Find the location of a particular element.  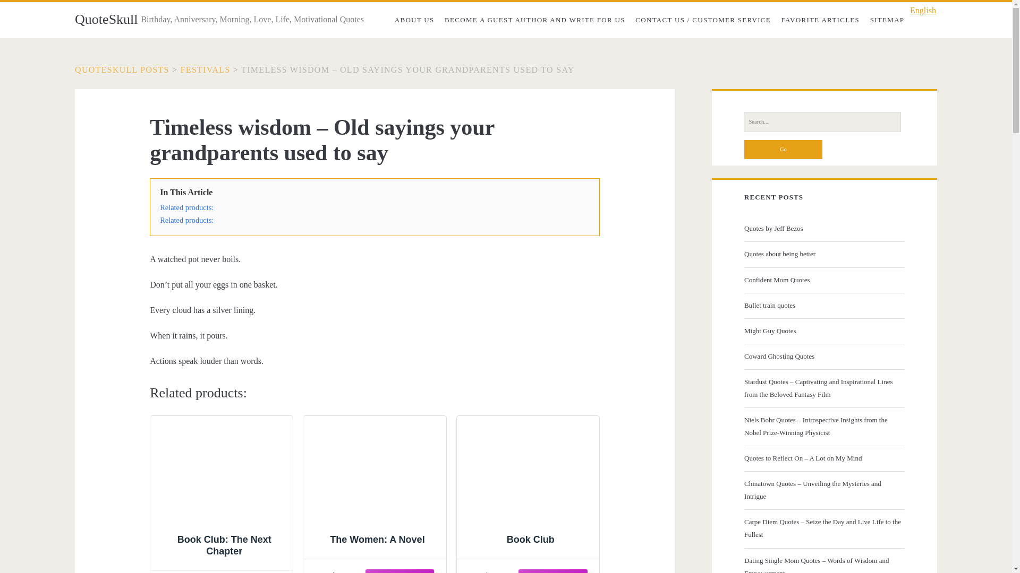

QUOTESKULL POSTS is located at coordinates (122, 70).